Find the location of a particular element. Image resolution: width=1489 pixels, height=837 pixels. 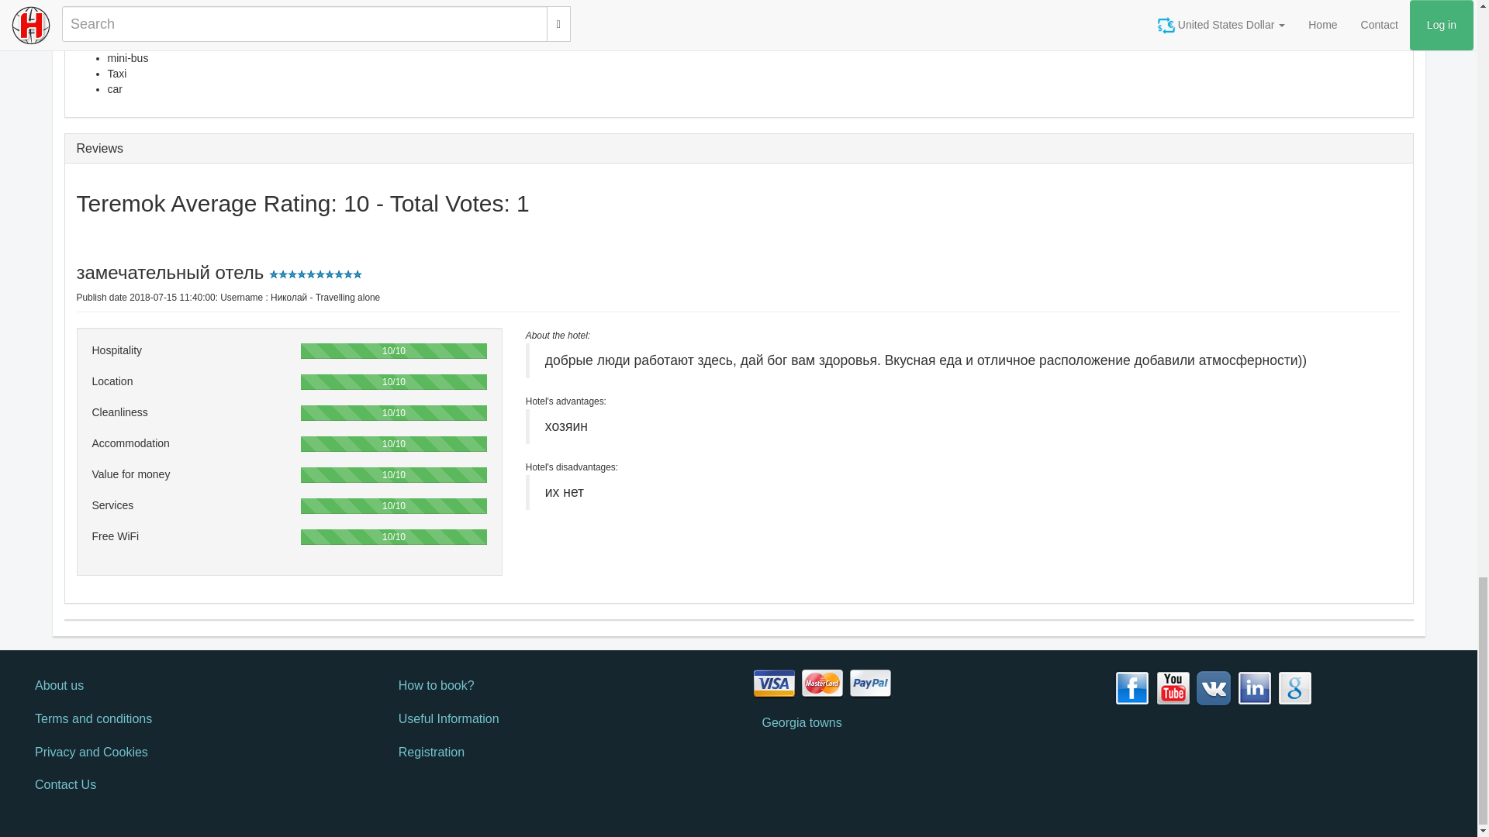

arminka is located at coordinates (557, 335).